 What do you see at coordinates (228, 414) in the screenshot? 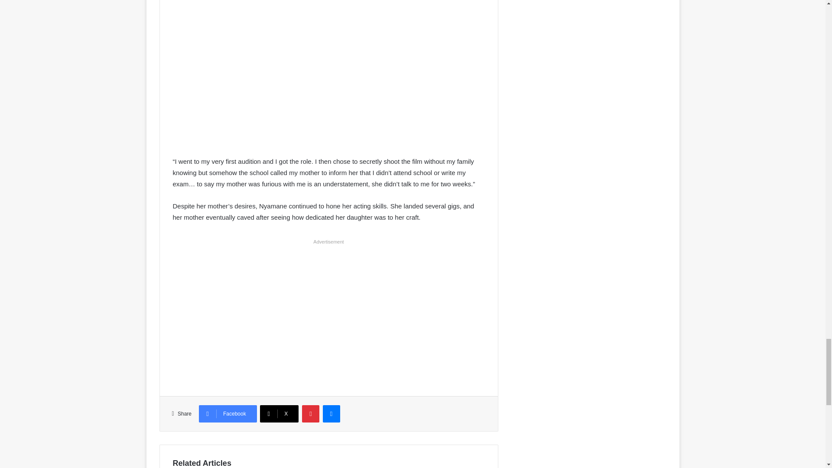
I see `Facebook` at bounding box center [228, 414].